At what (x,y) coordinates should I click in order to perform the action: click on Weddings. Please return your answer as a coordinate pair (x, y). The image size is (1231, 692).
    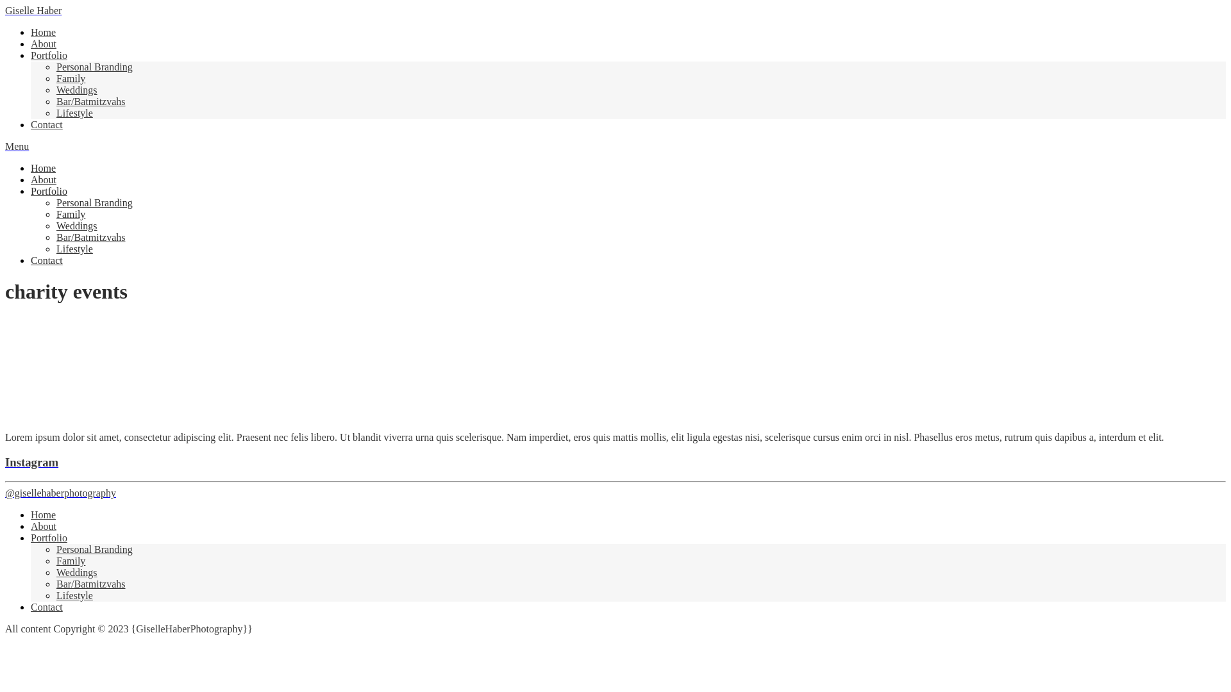
    Looking at the image, I should click on (77, 573).